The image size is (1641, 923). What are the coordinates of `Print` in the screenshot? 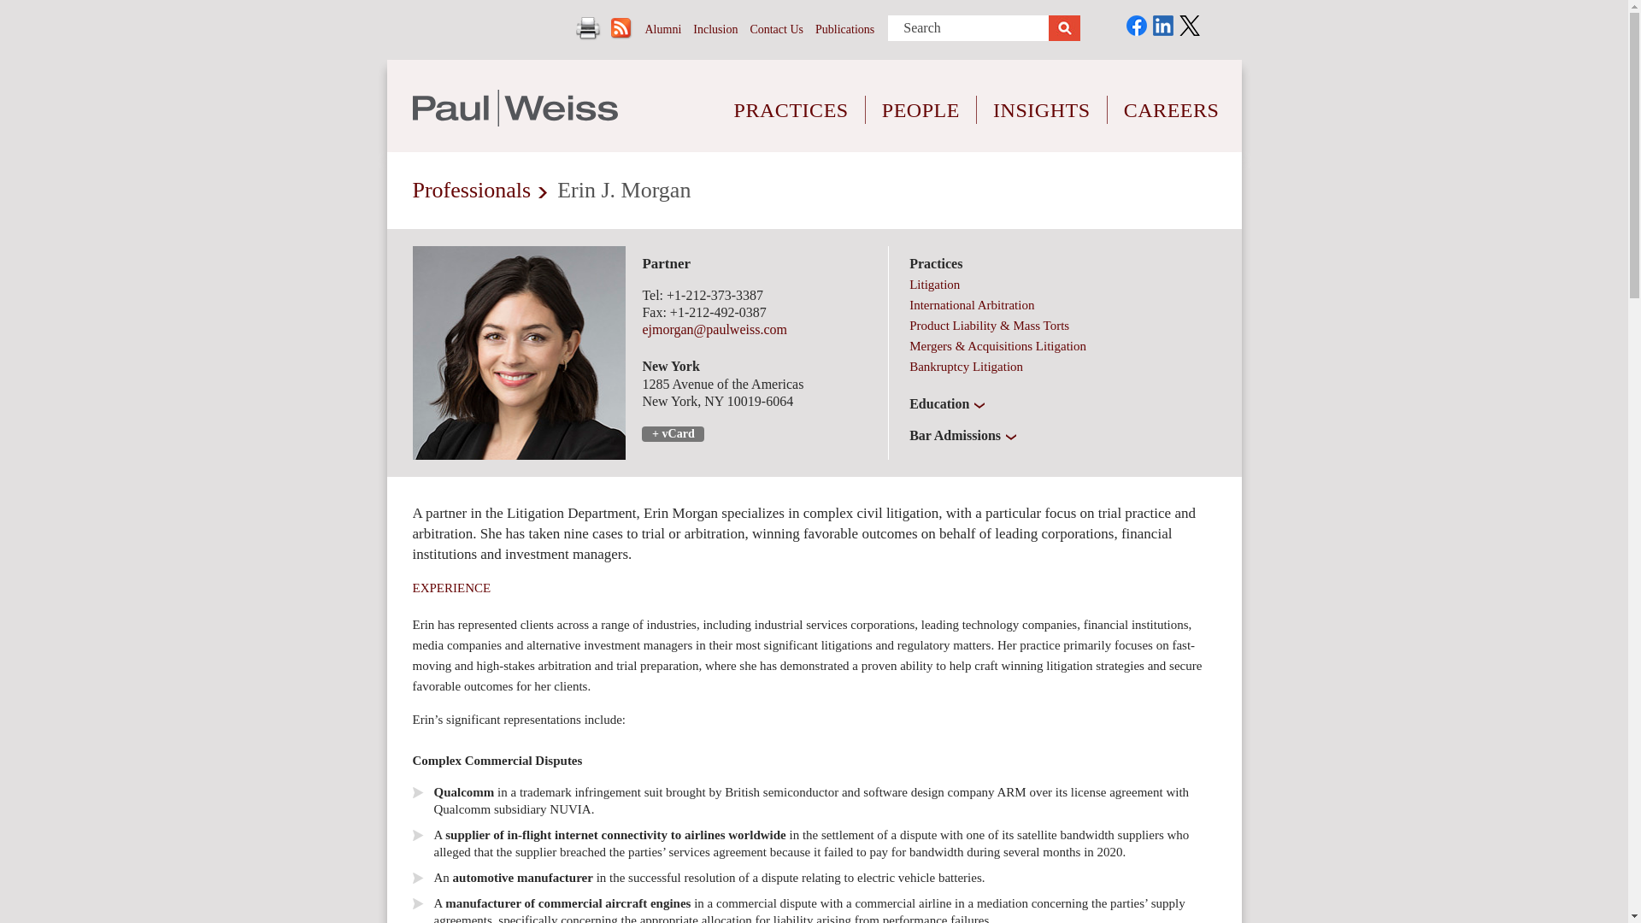 It's located at (588, 28).